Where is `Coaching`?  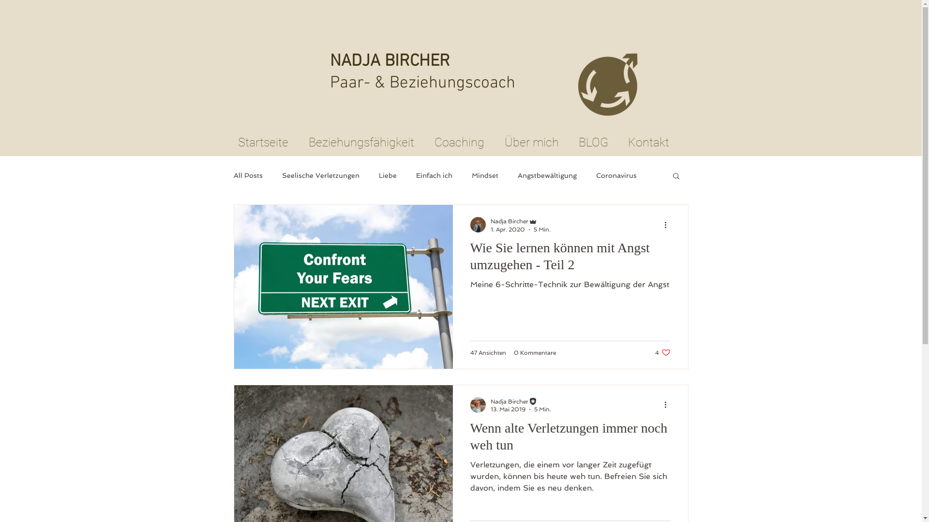 Coaching is located at coordinates (459, 142).